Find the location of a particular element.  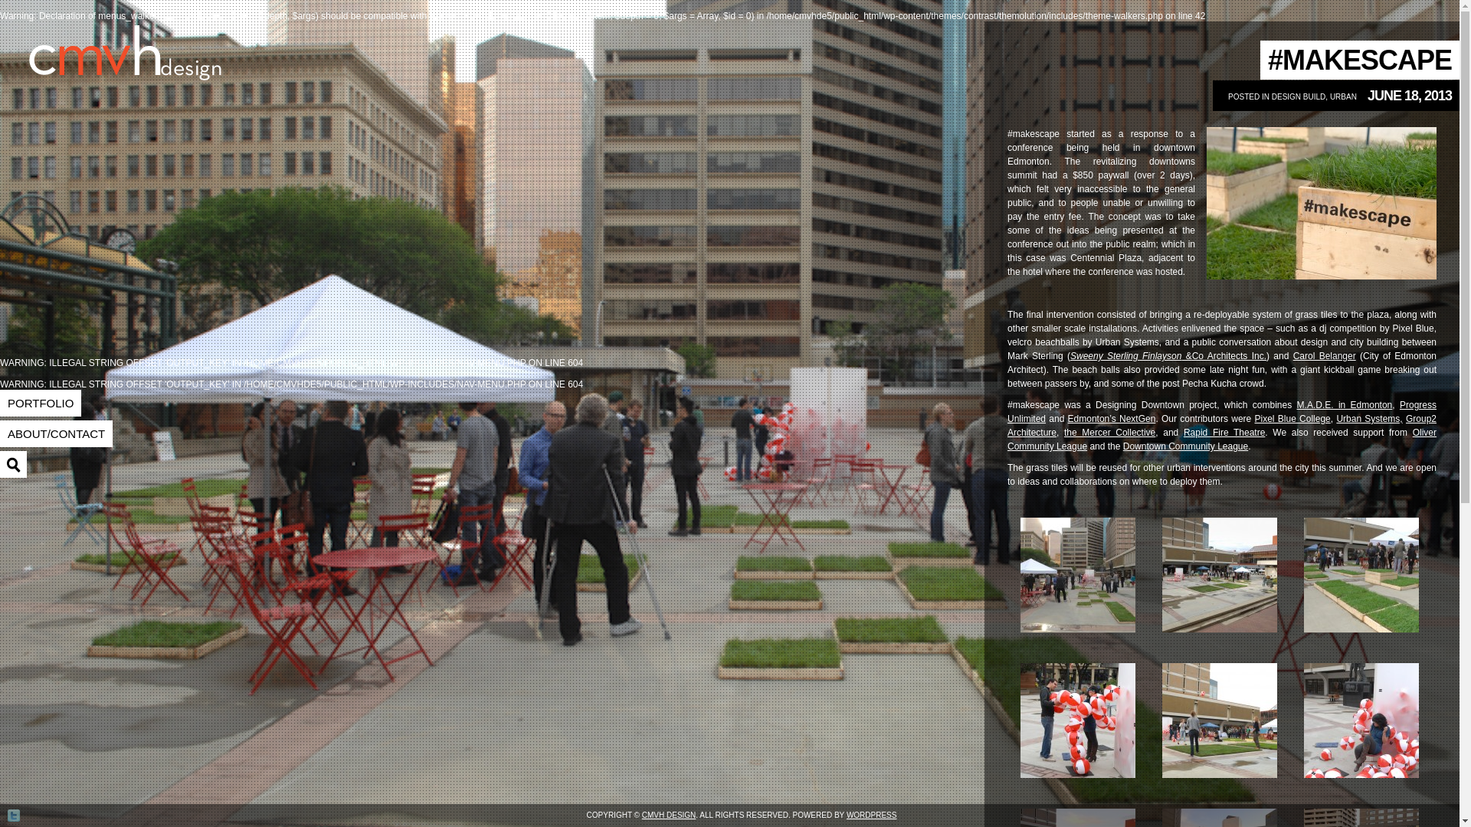

CMVH DESIGN is located at coordinates (668, 815).